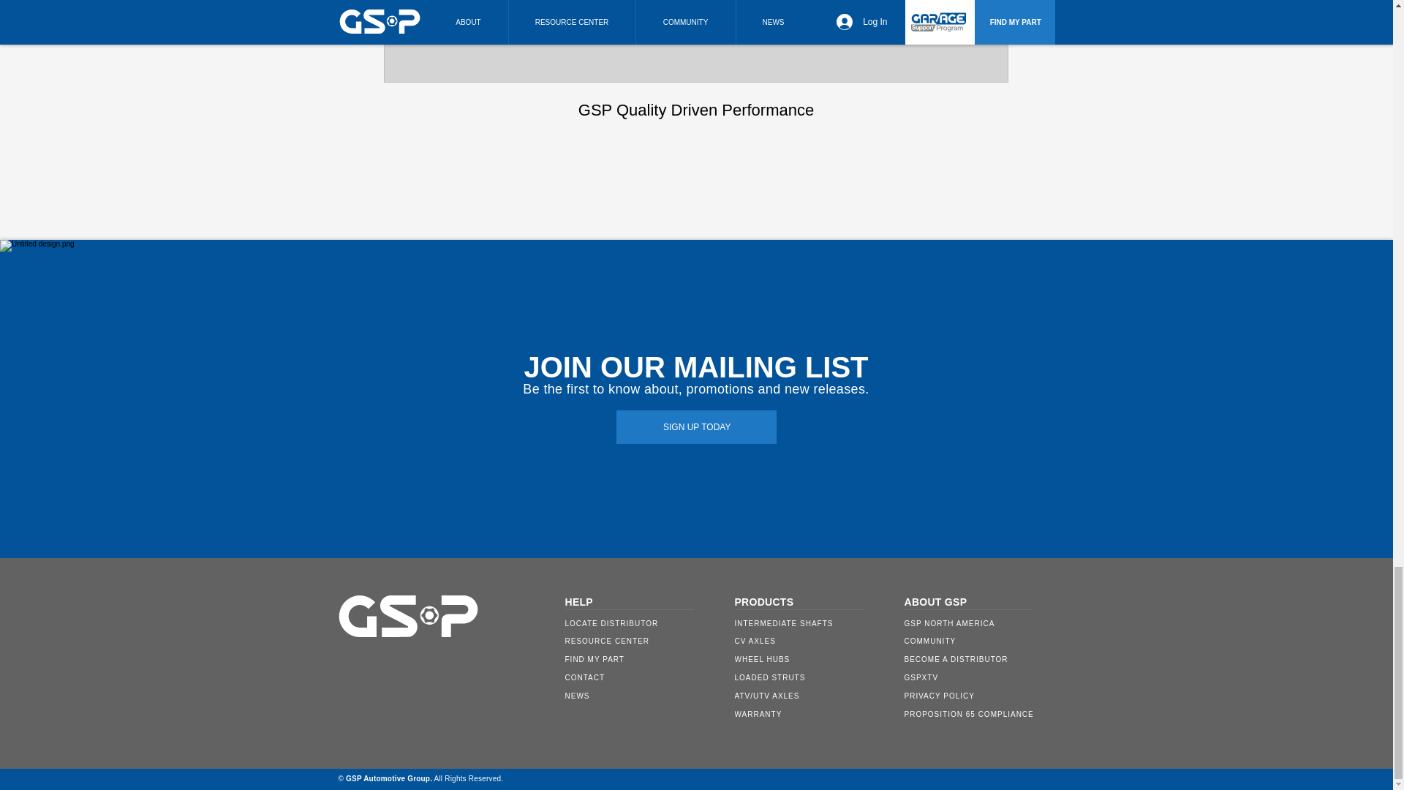 The width and height of the screenshot is (1404, 790). What do you see at coordinates (639, 677) in the screenshot?
I see `CONTACT` at bounding box center [639, 677].